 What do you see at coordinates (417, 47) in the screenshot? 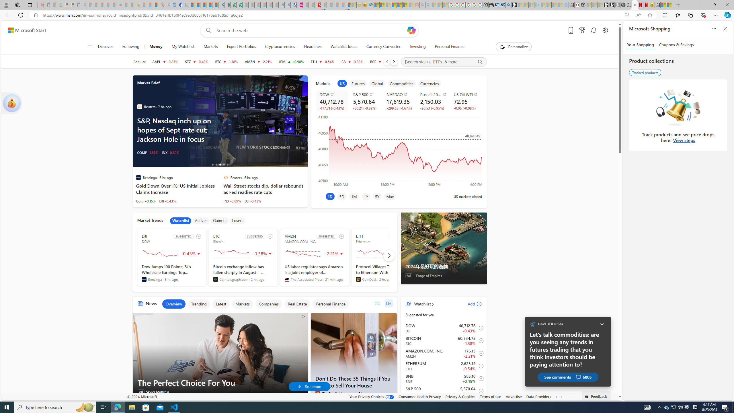
I see `Investing` at bounding box center [417, 47].